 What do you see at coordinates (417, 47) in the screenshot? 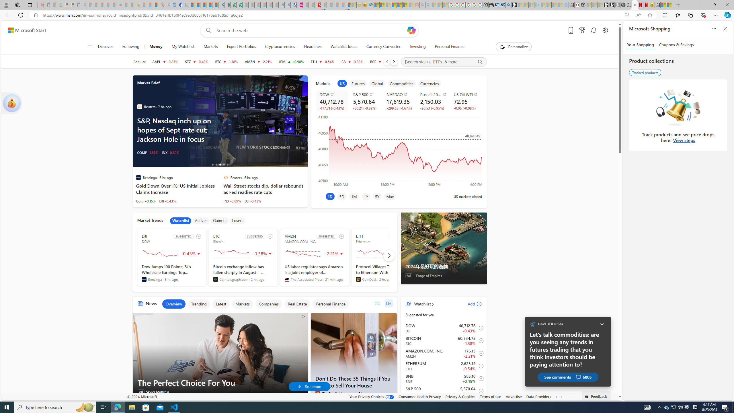
I see `Investing` at bounding box center [417, 47].